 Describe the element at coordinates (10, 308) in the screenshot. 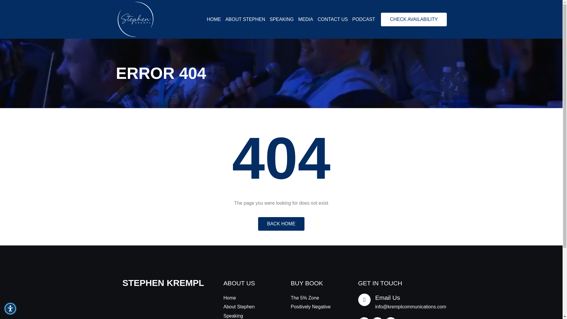

I see `Accessibility Menu` at that location.